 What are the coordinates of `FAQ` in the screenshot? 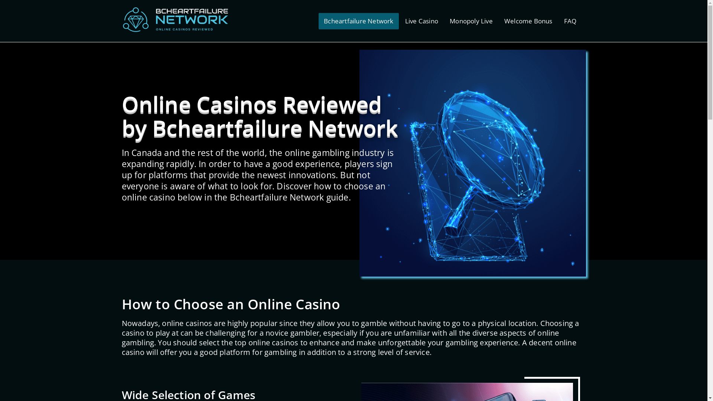 It's located at (570, 21).